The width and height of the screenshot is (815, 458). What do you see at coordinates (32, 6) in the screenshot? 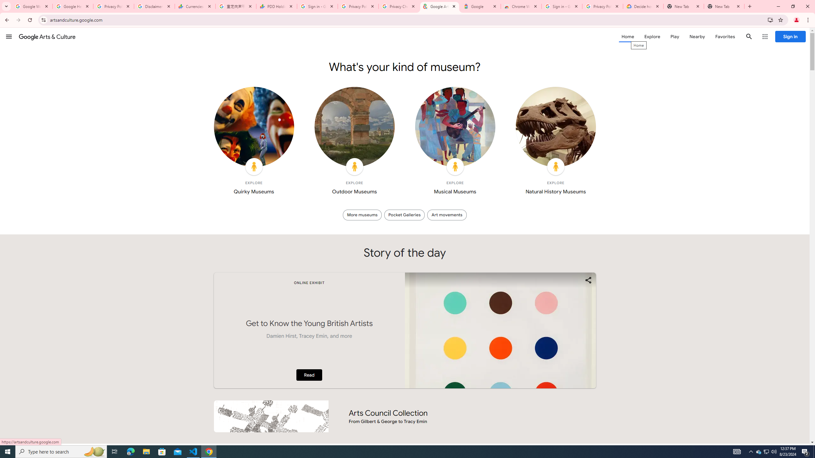
I see `Google Workspace Admin Community` at bounding box center [32, 6].